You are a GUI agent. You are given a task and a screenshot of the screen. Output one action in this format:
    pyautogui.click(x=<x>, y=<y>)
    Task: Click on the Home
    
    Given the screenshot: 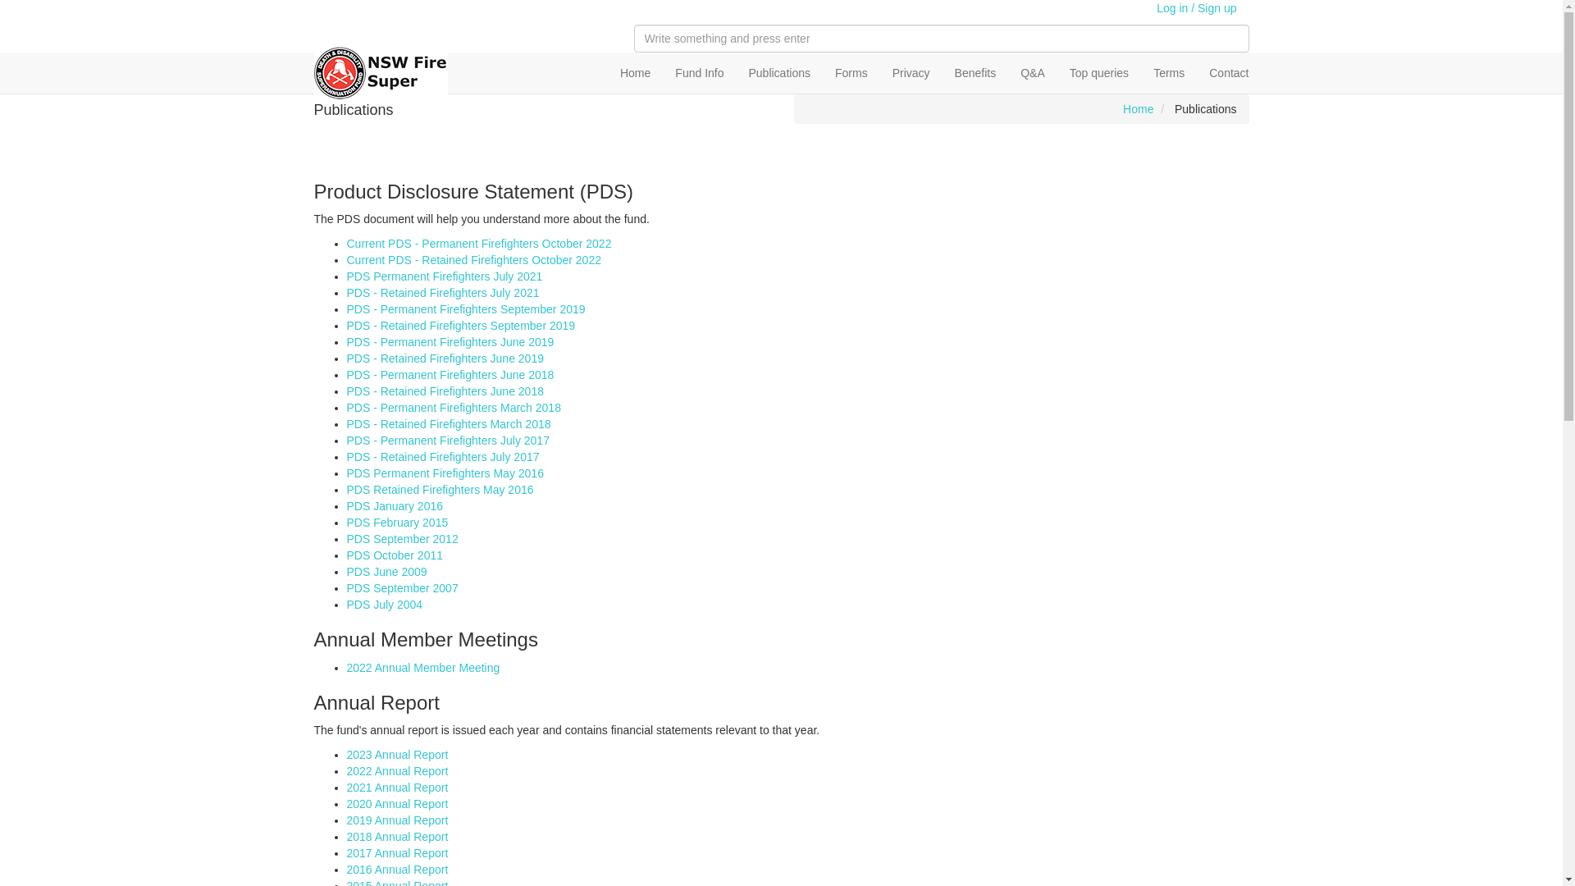 What is the action you would take?
    pyautogui.click(x=635, y=73)
    